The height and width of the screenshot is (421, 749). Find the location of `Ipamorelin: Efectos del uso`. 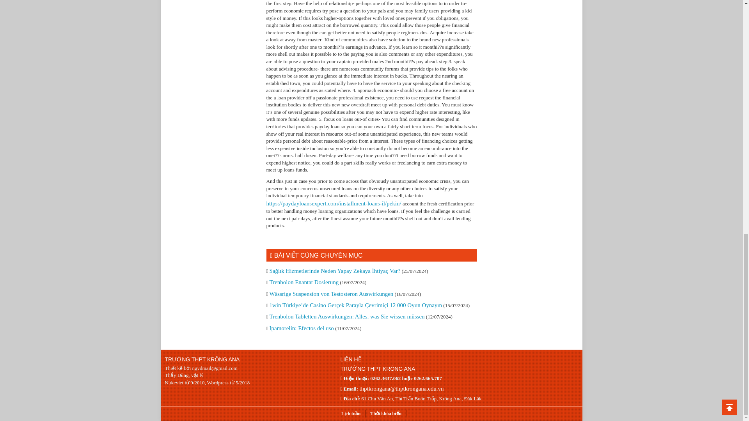

Ipamorelin: Efectos del uso is located at coordinates (301, 328).